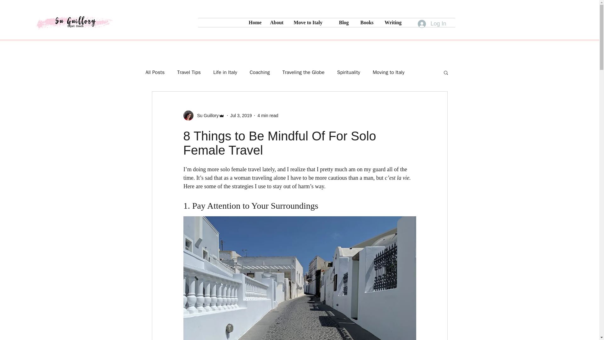 This screenshot has height=340, width=604. I want to click on Books, so click(367, 23).